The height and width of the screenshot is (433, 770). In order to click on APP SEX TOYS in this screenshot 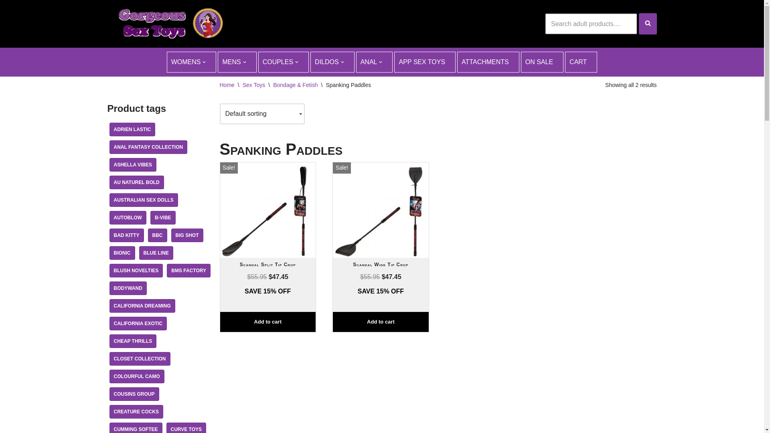, I will do `click(425, 62)`.